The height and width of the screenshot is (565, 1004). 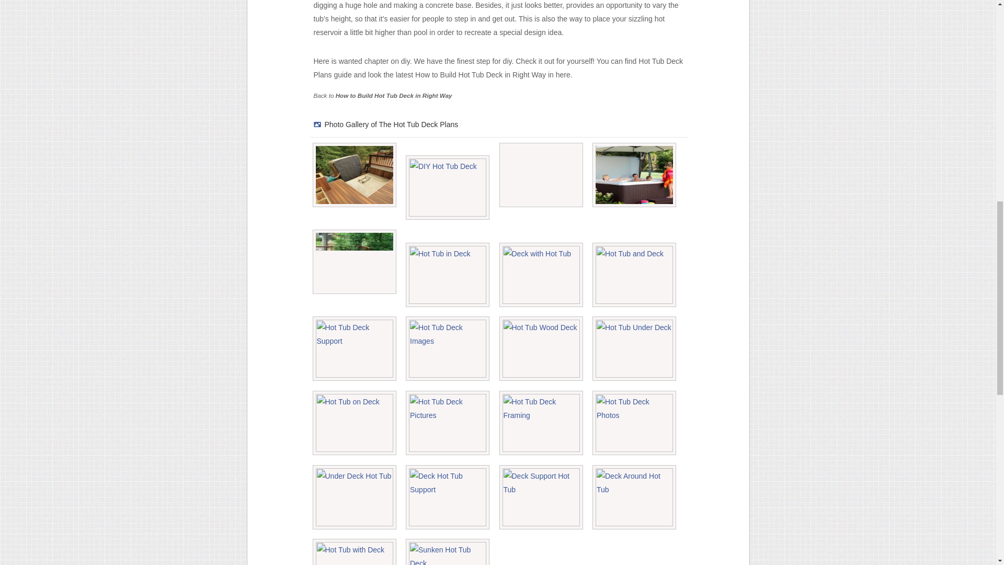 I want to click on How to Build Hot Tub Deck in Right Way, so click(x=394, y=95).